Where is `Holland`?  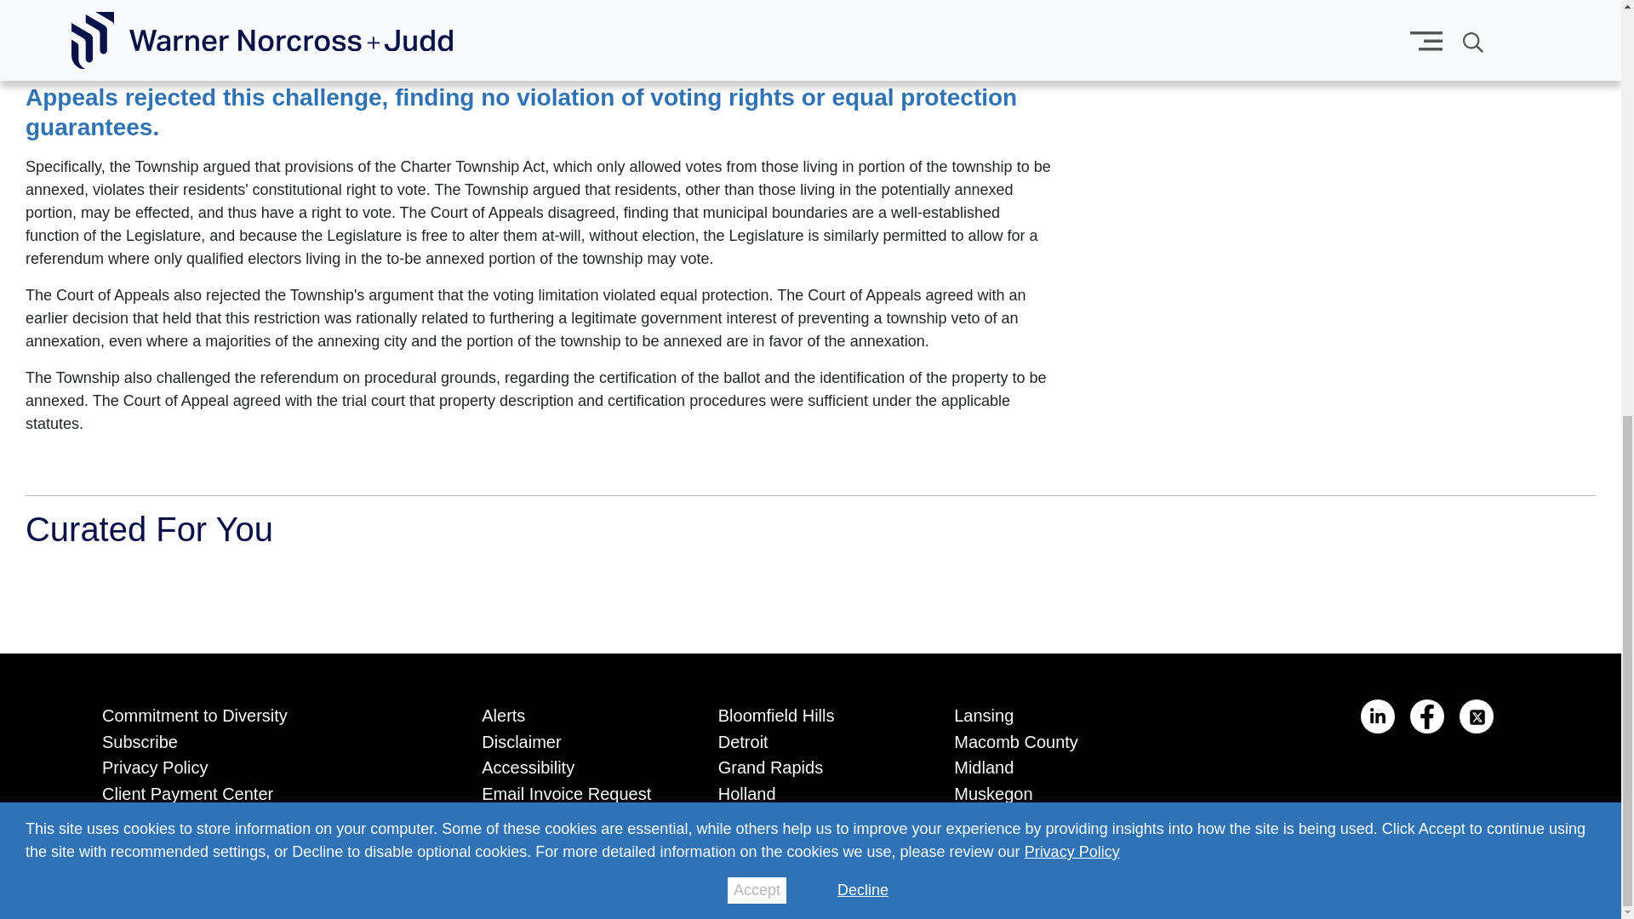
Holland is located at coordinates (810, 791).